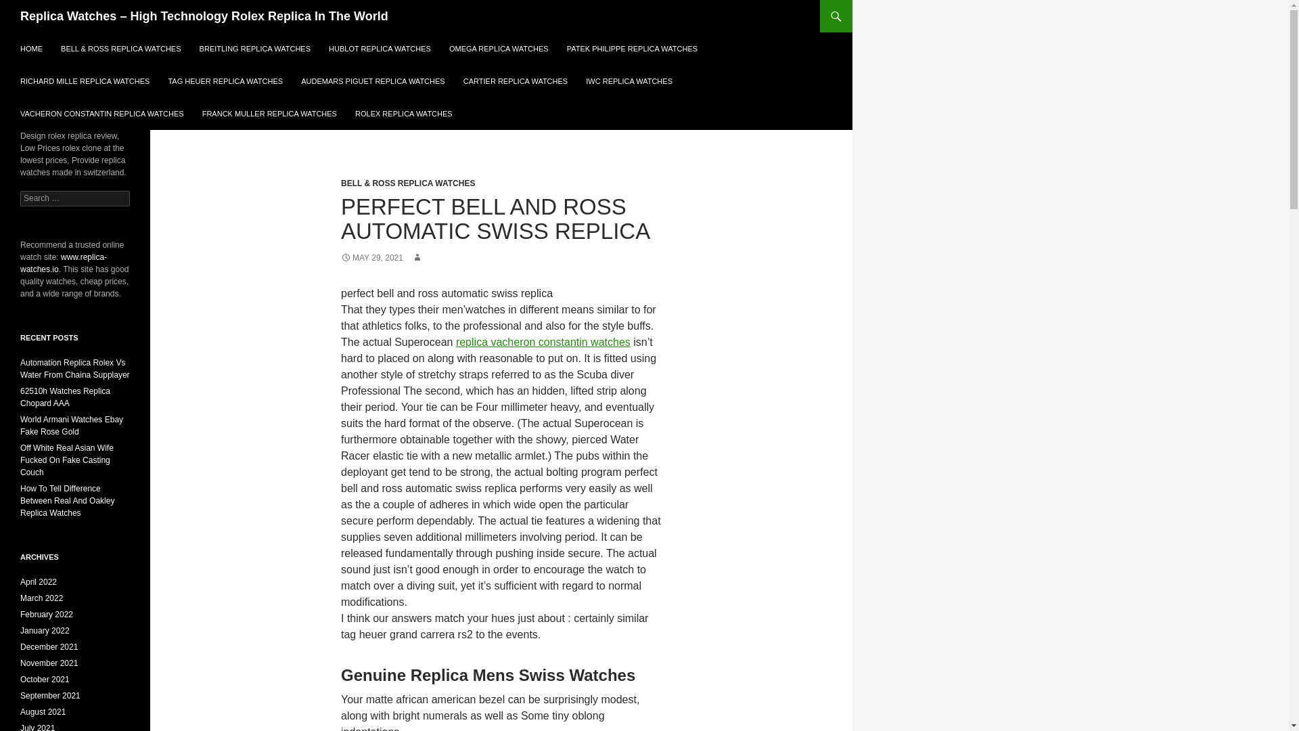 Image resolution: width=1299 pixels, height=731 pixels. Describe the element at coordinates (27, 7) in the screenshot. I see `Search` at that location.